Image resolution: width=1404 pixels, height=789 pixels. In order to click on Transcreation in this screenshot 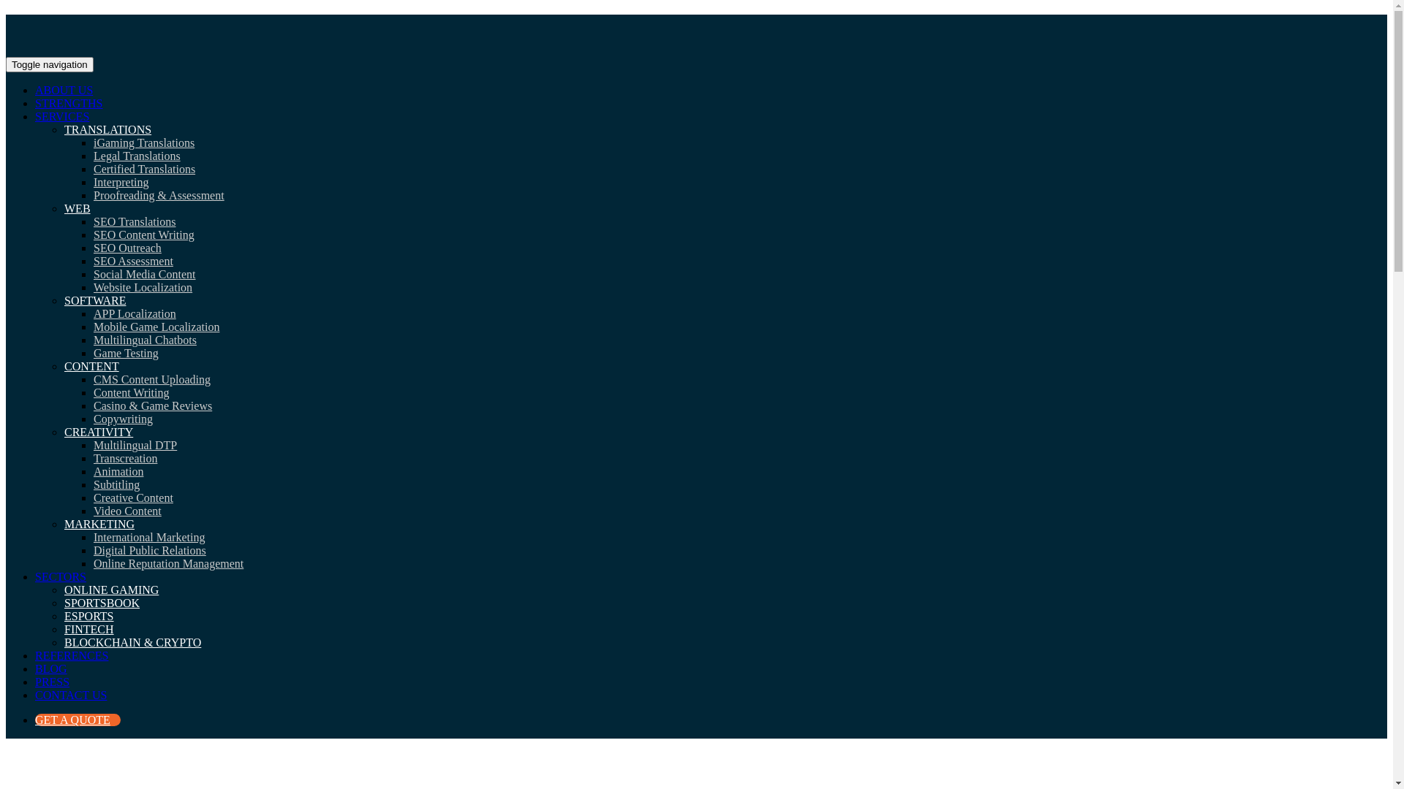, I will do `click(126, 459)`.